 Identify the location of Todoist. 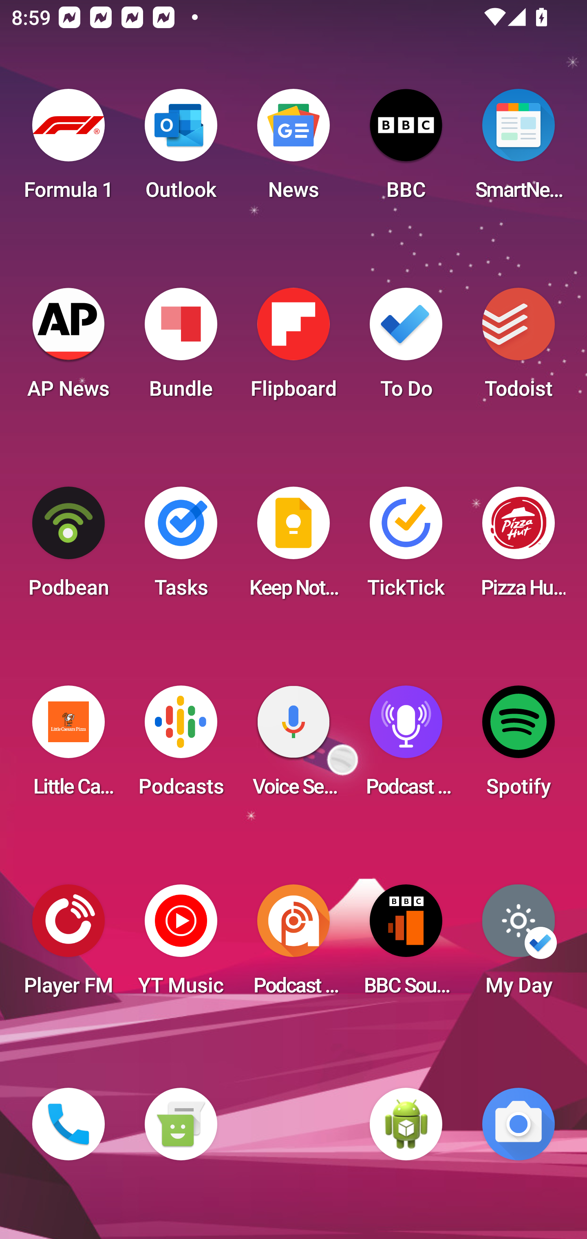
(519, 348).